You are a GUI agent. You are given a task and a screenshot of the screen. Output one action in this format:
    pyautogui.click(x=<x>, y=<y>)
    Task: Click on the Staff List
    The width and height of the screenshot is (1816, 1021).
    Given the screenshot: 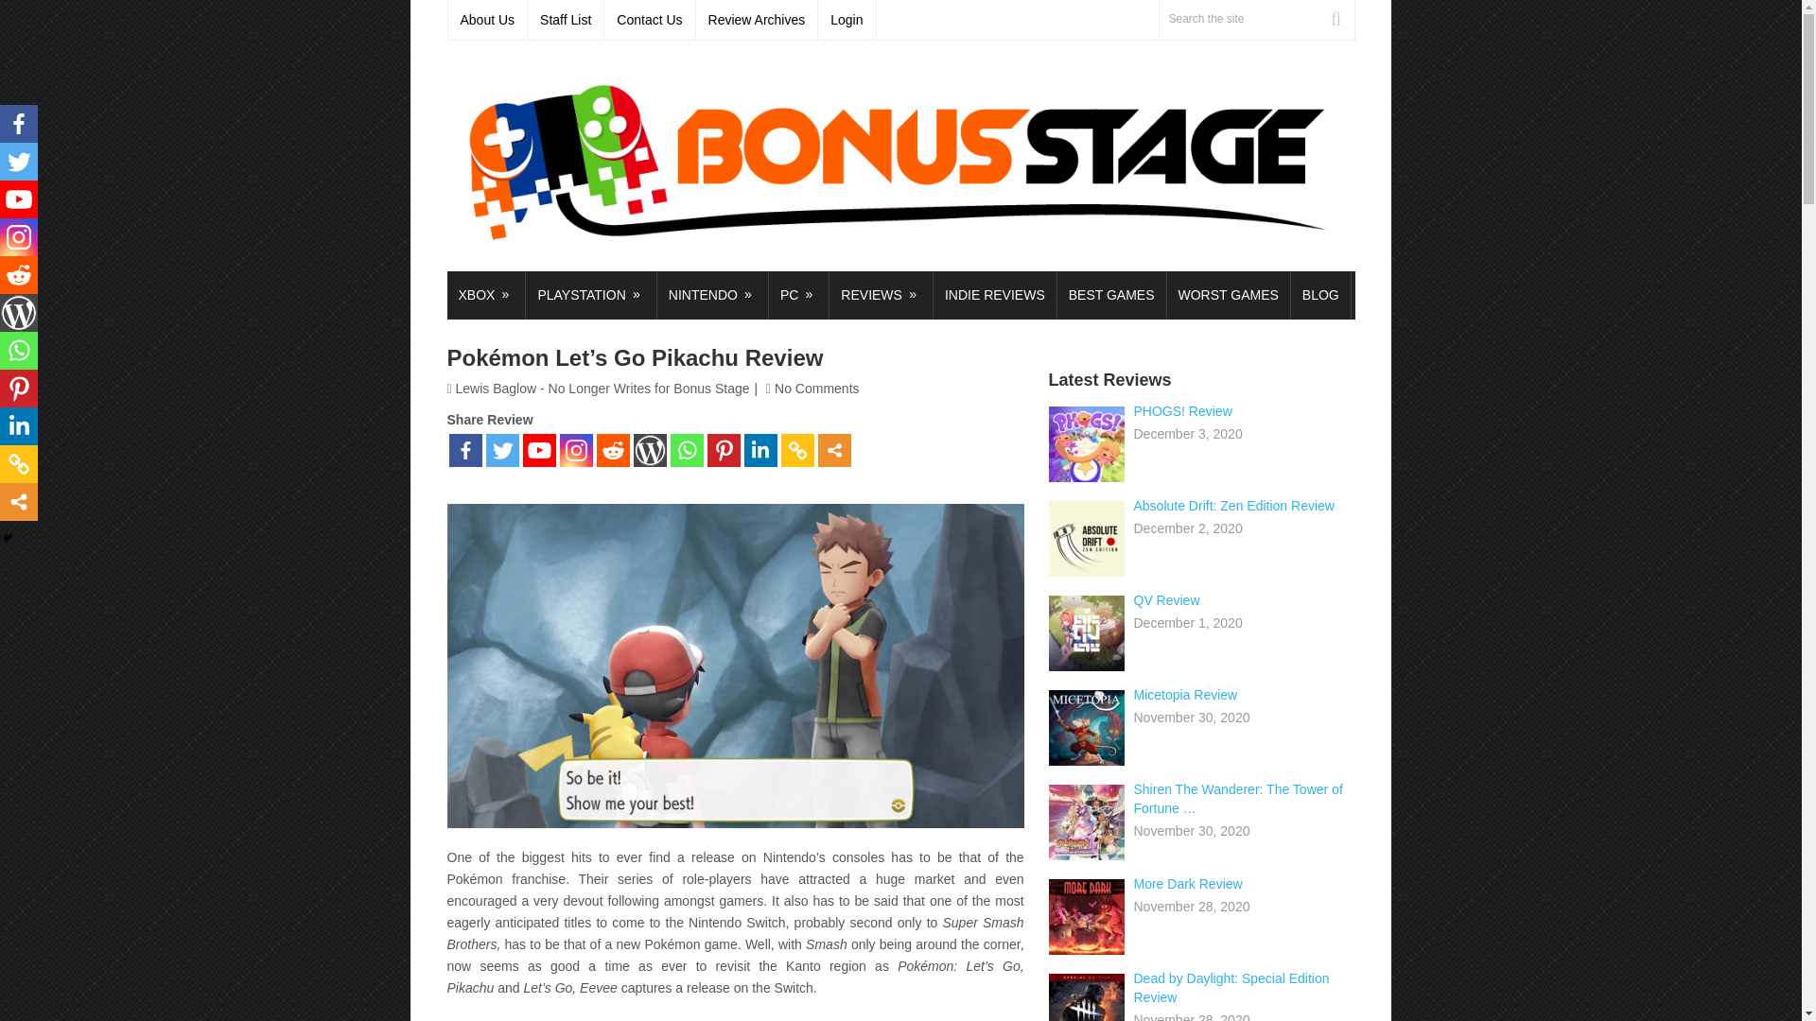 What is the action you would take?
    pyautogui.click(x=566, y=20)
    